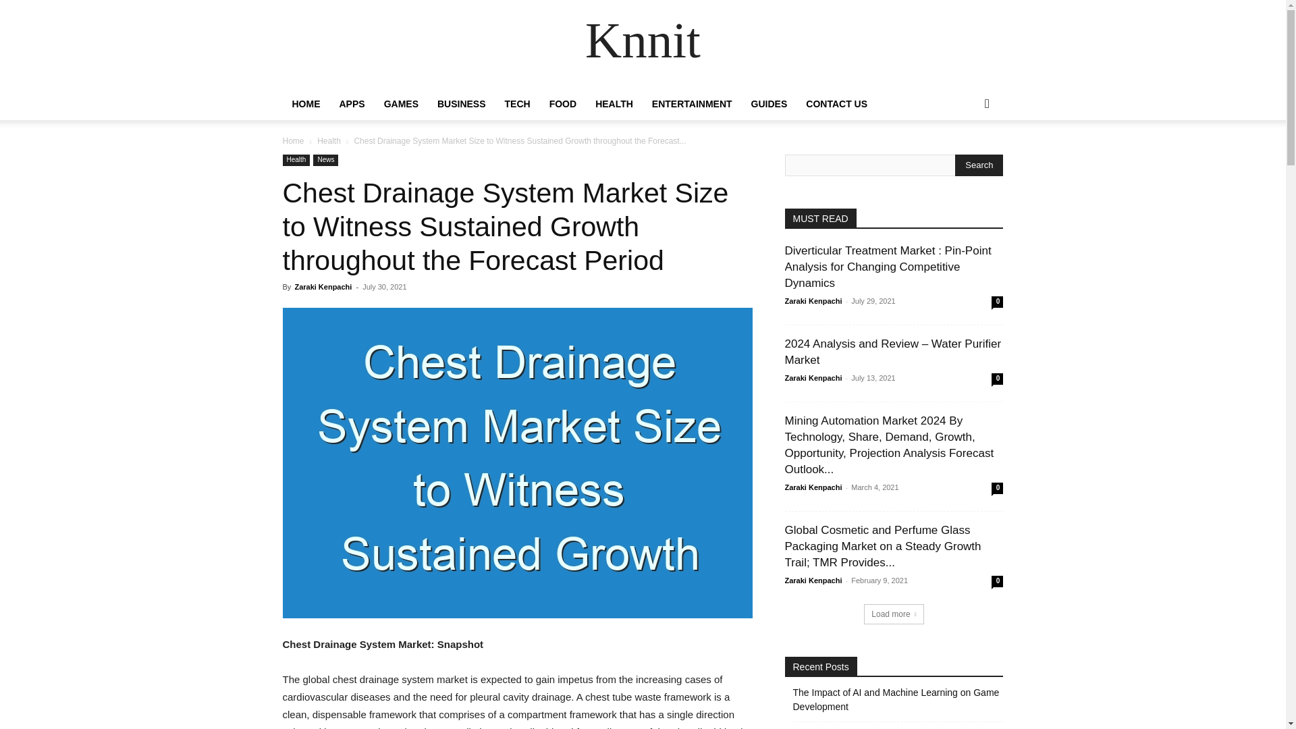 The width and height of the screenshot is (1296, 729). What do you see at coordinates (351, 104) in the screenshot?
I see `APPS` at bounding box center [351, 104].